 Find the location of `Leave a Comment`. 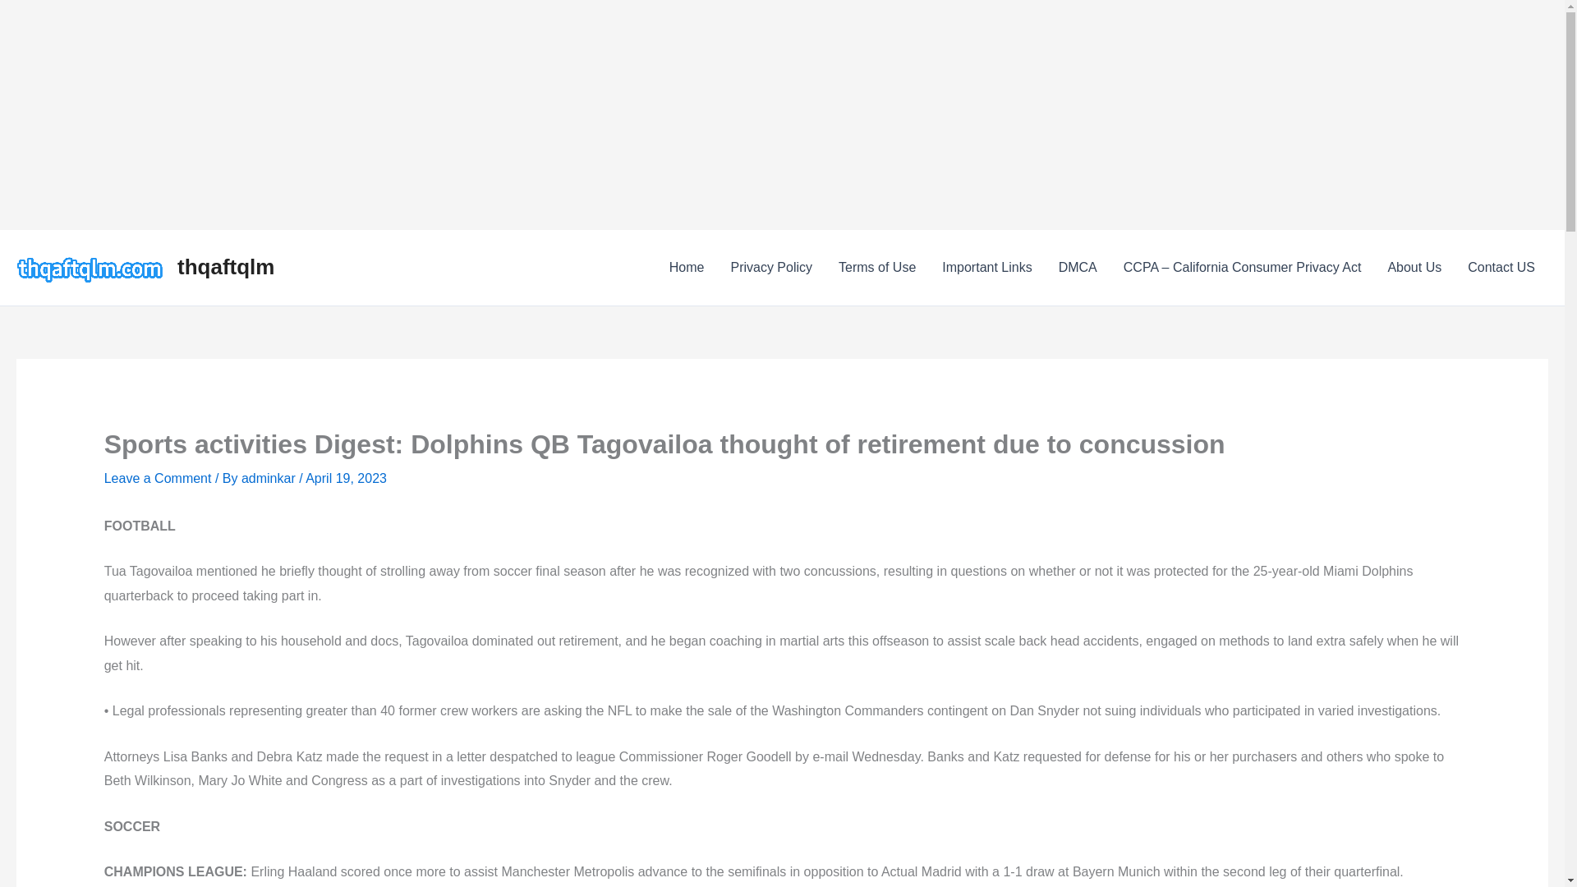

Leave a Comment is located at coordinates (158, 478).